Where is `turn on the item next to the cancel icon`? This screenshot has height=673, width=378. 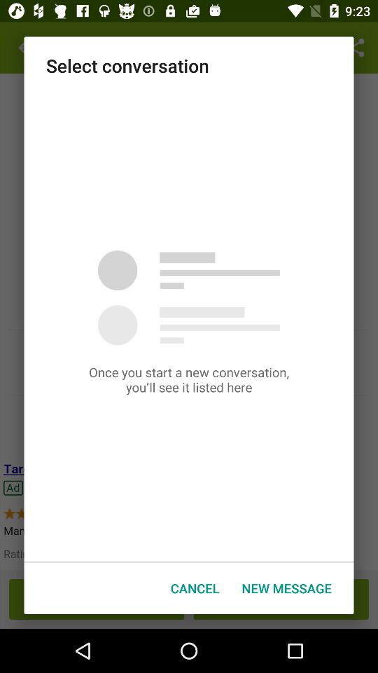 turn on the item next to the cancel icon is located at coordinates (286, 587).